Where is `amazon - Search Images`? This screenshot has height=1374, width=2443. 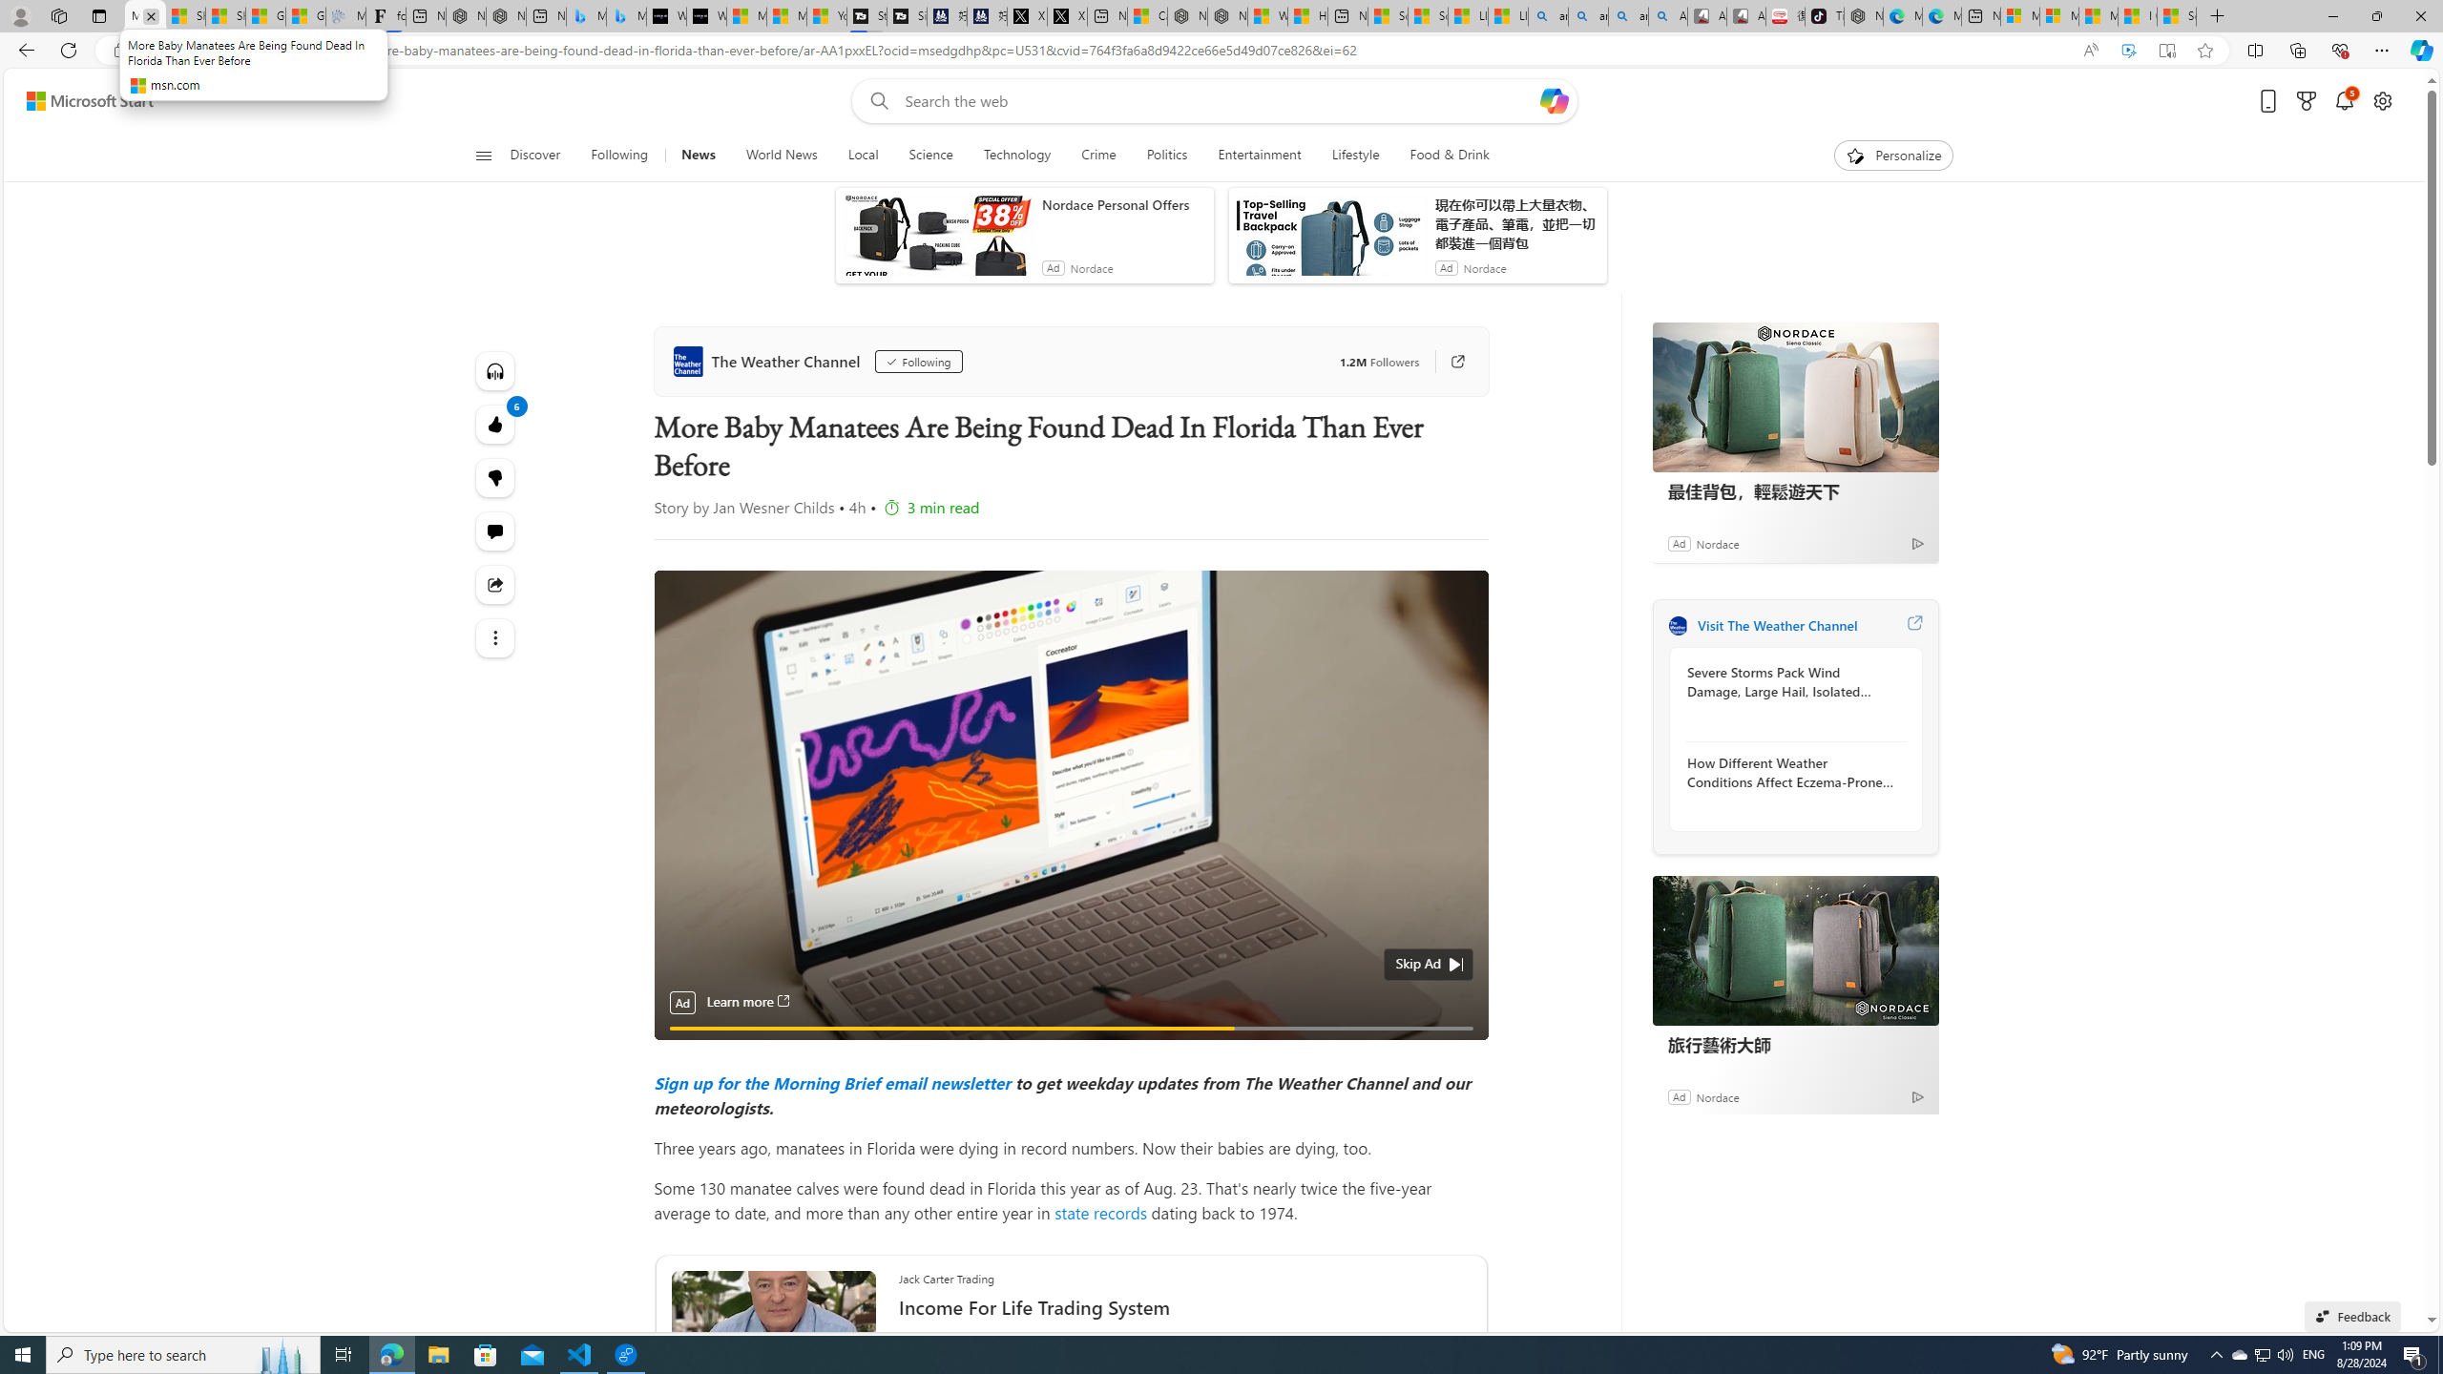
amazon - Search Images is located at coordinates (1628, 16).